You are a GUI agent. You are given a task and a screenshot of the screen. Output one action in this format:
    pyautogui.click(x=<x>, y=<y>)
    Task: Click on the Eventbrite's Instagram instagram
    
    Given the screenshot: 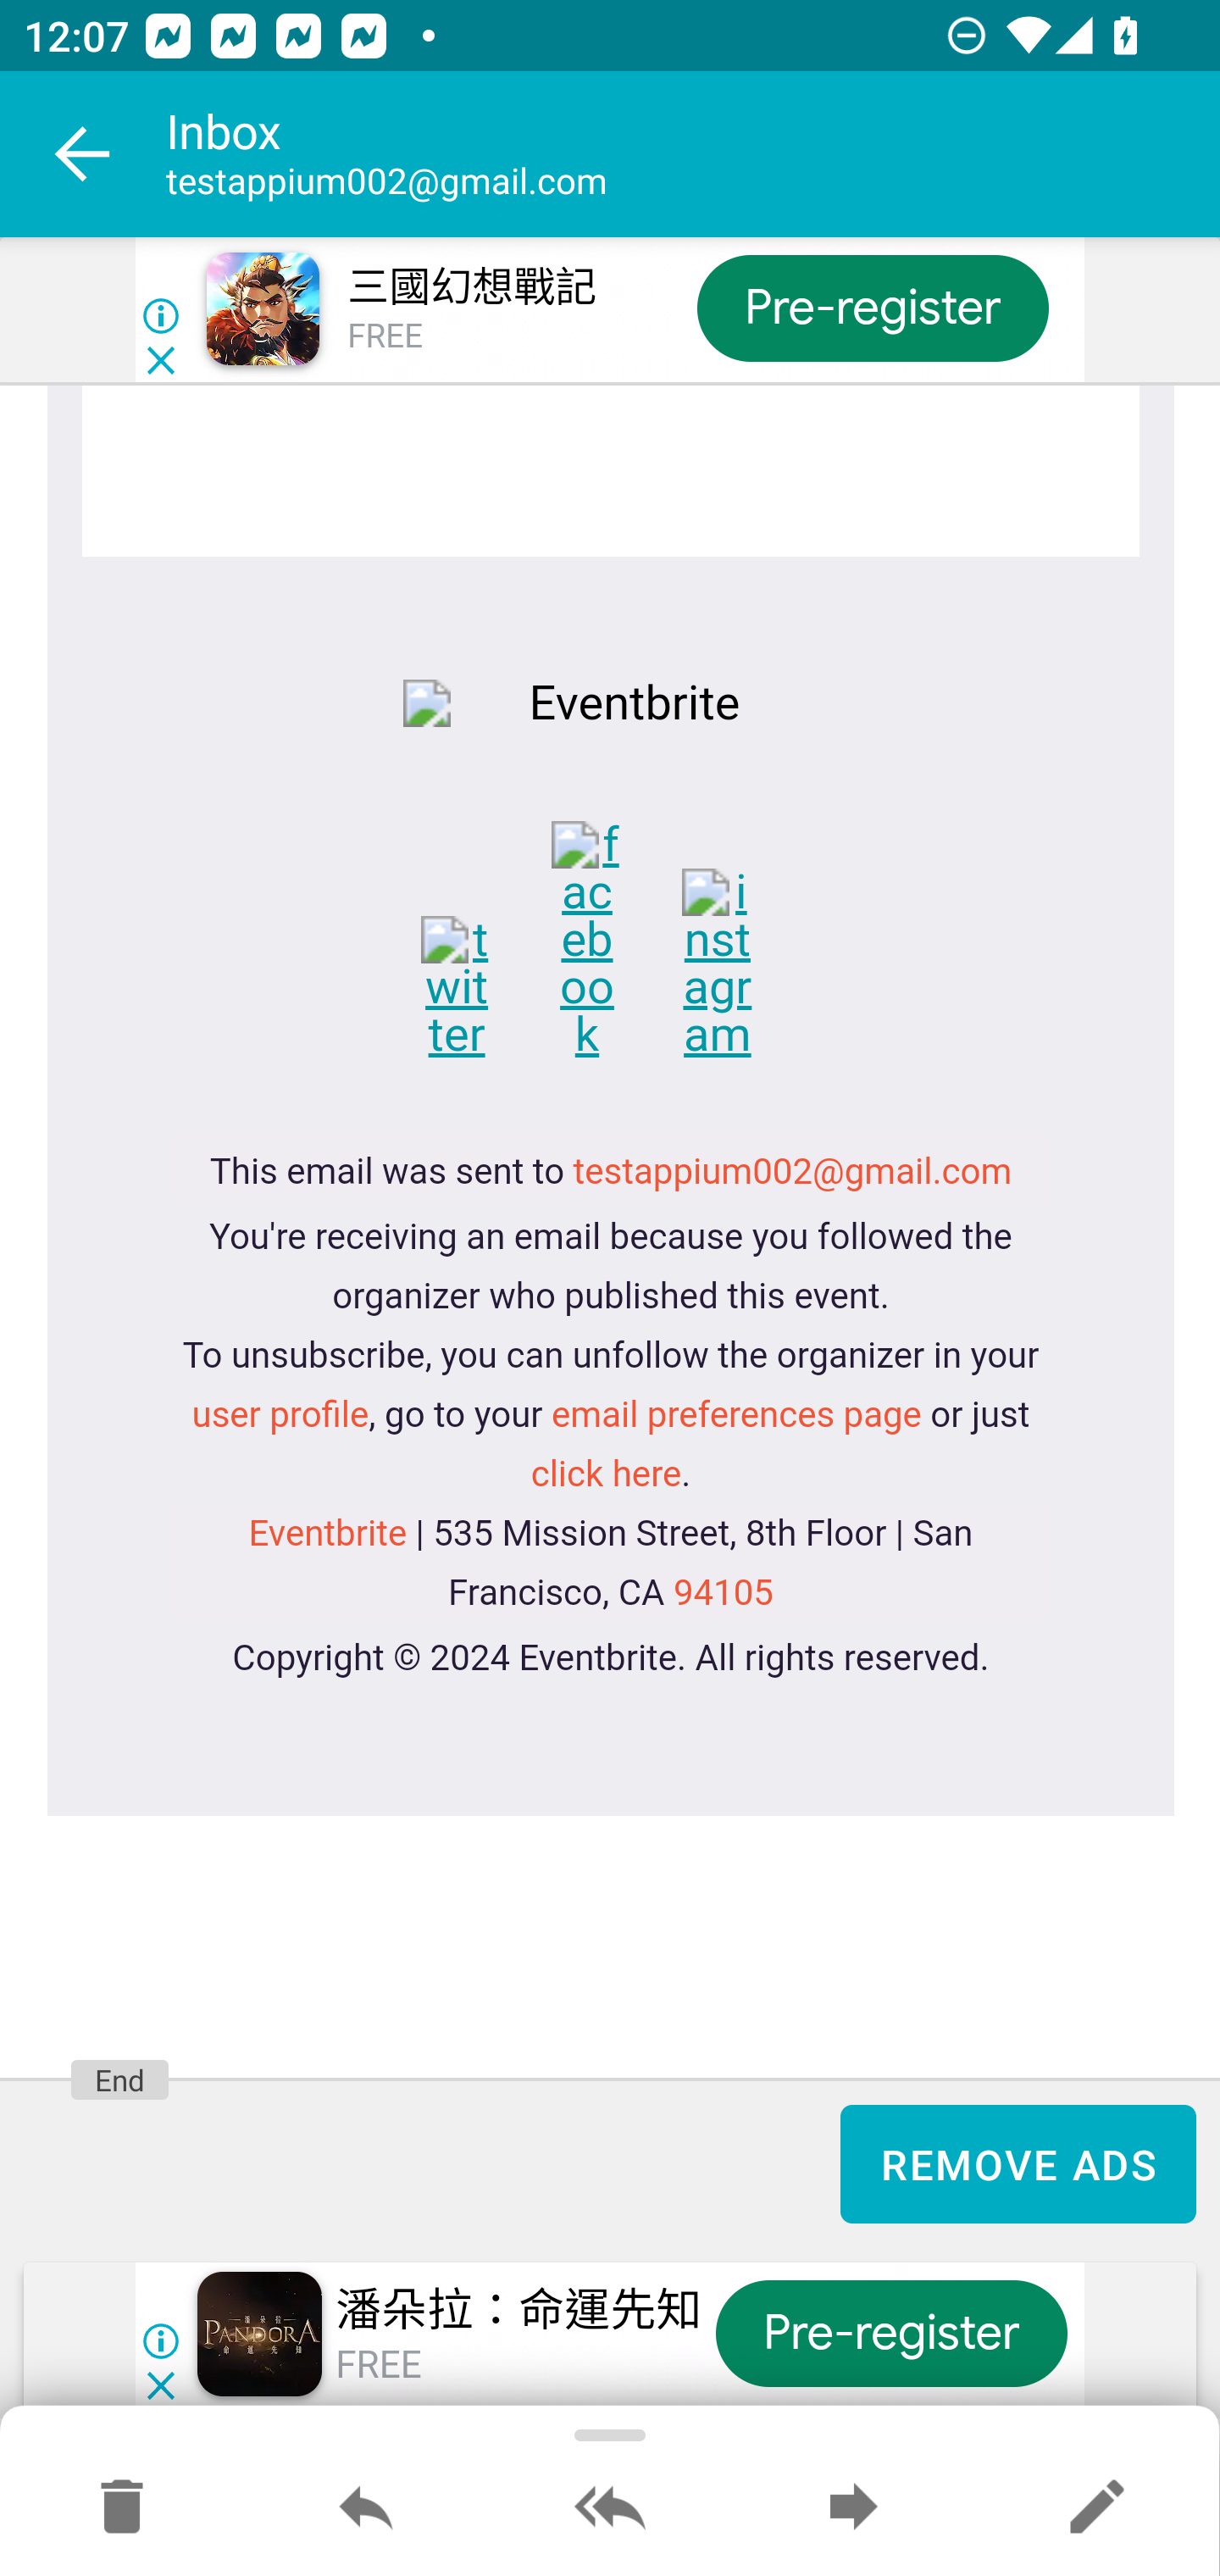 What is the action you would take?
    pyautogui.click(x=739, y=963)
    